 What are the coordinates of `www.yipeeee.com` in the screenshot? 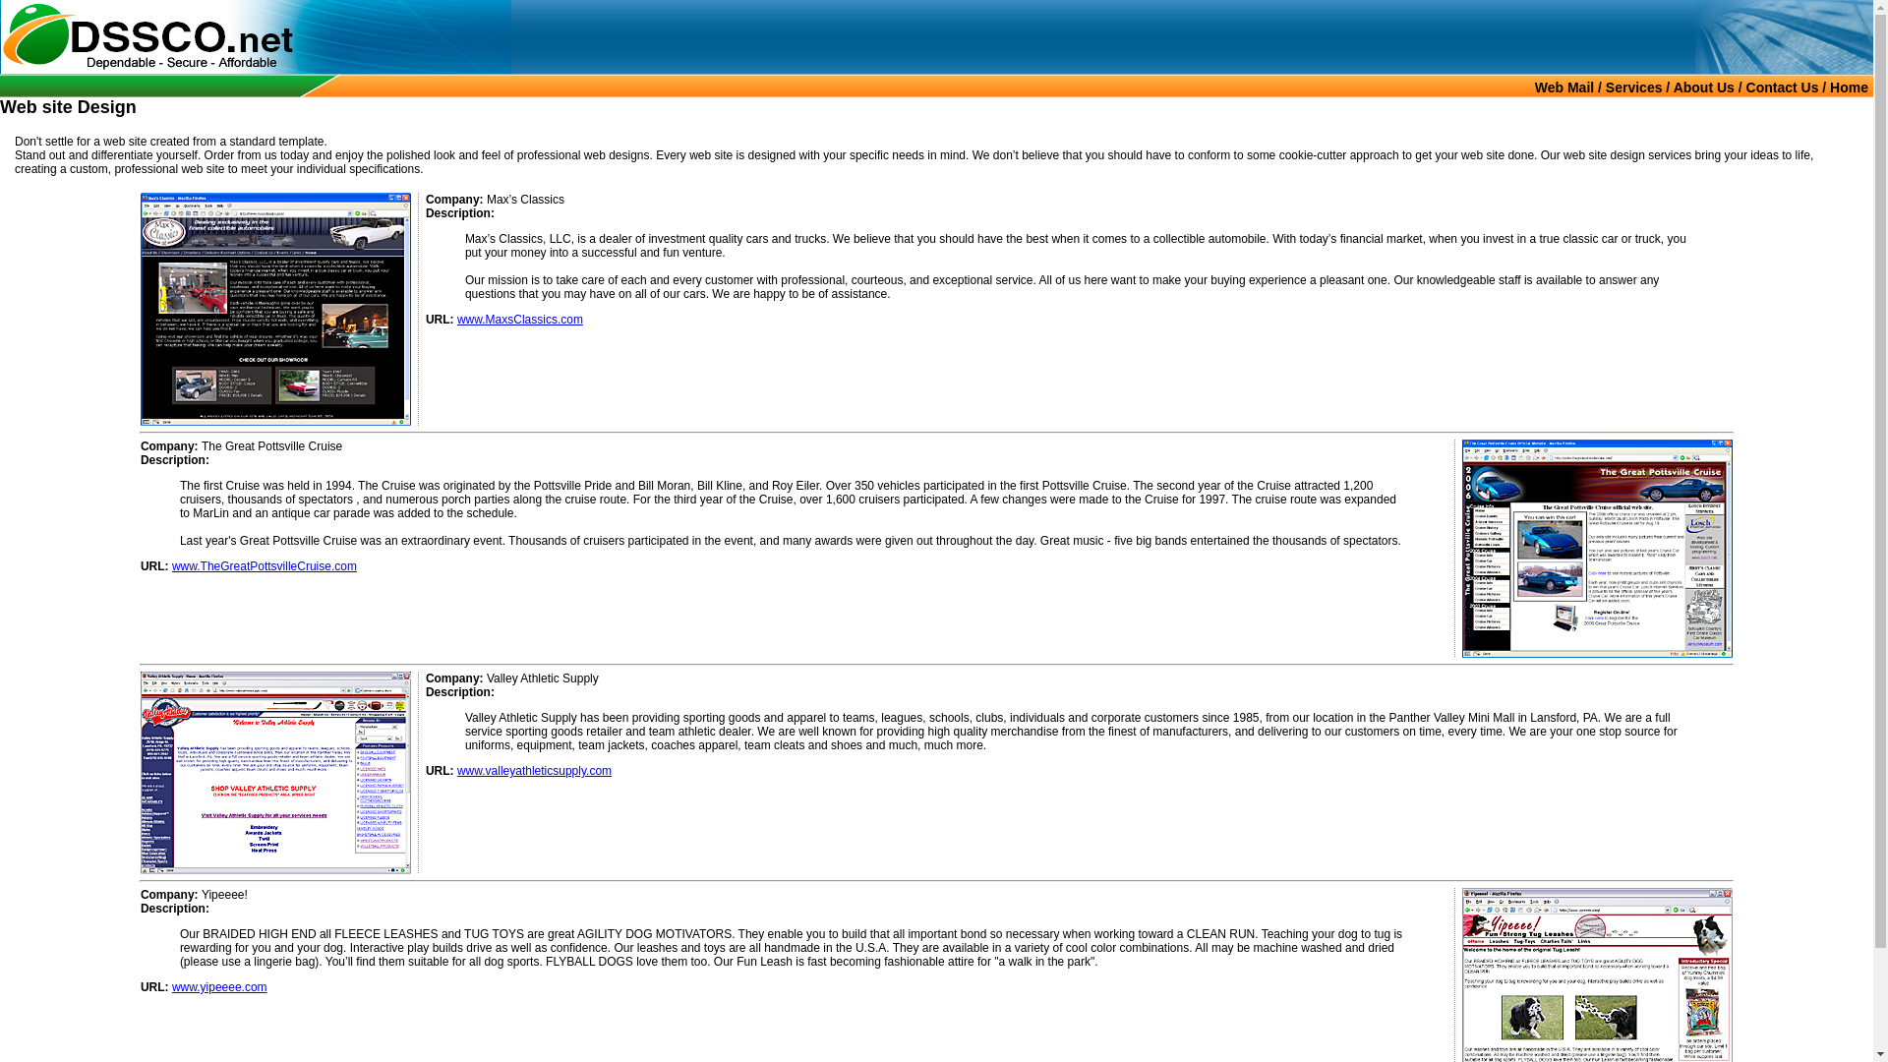 It's located at (219, 986).